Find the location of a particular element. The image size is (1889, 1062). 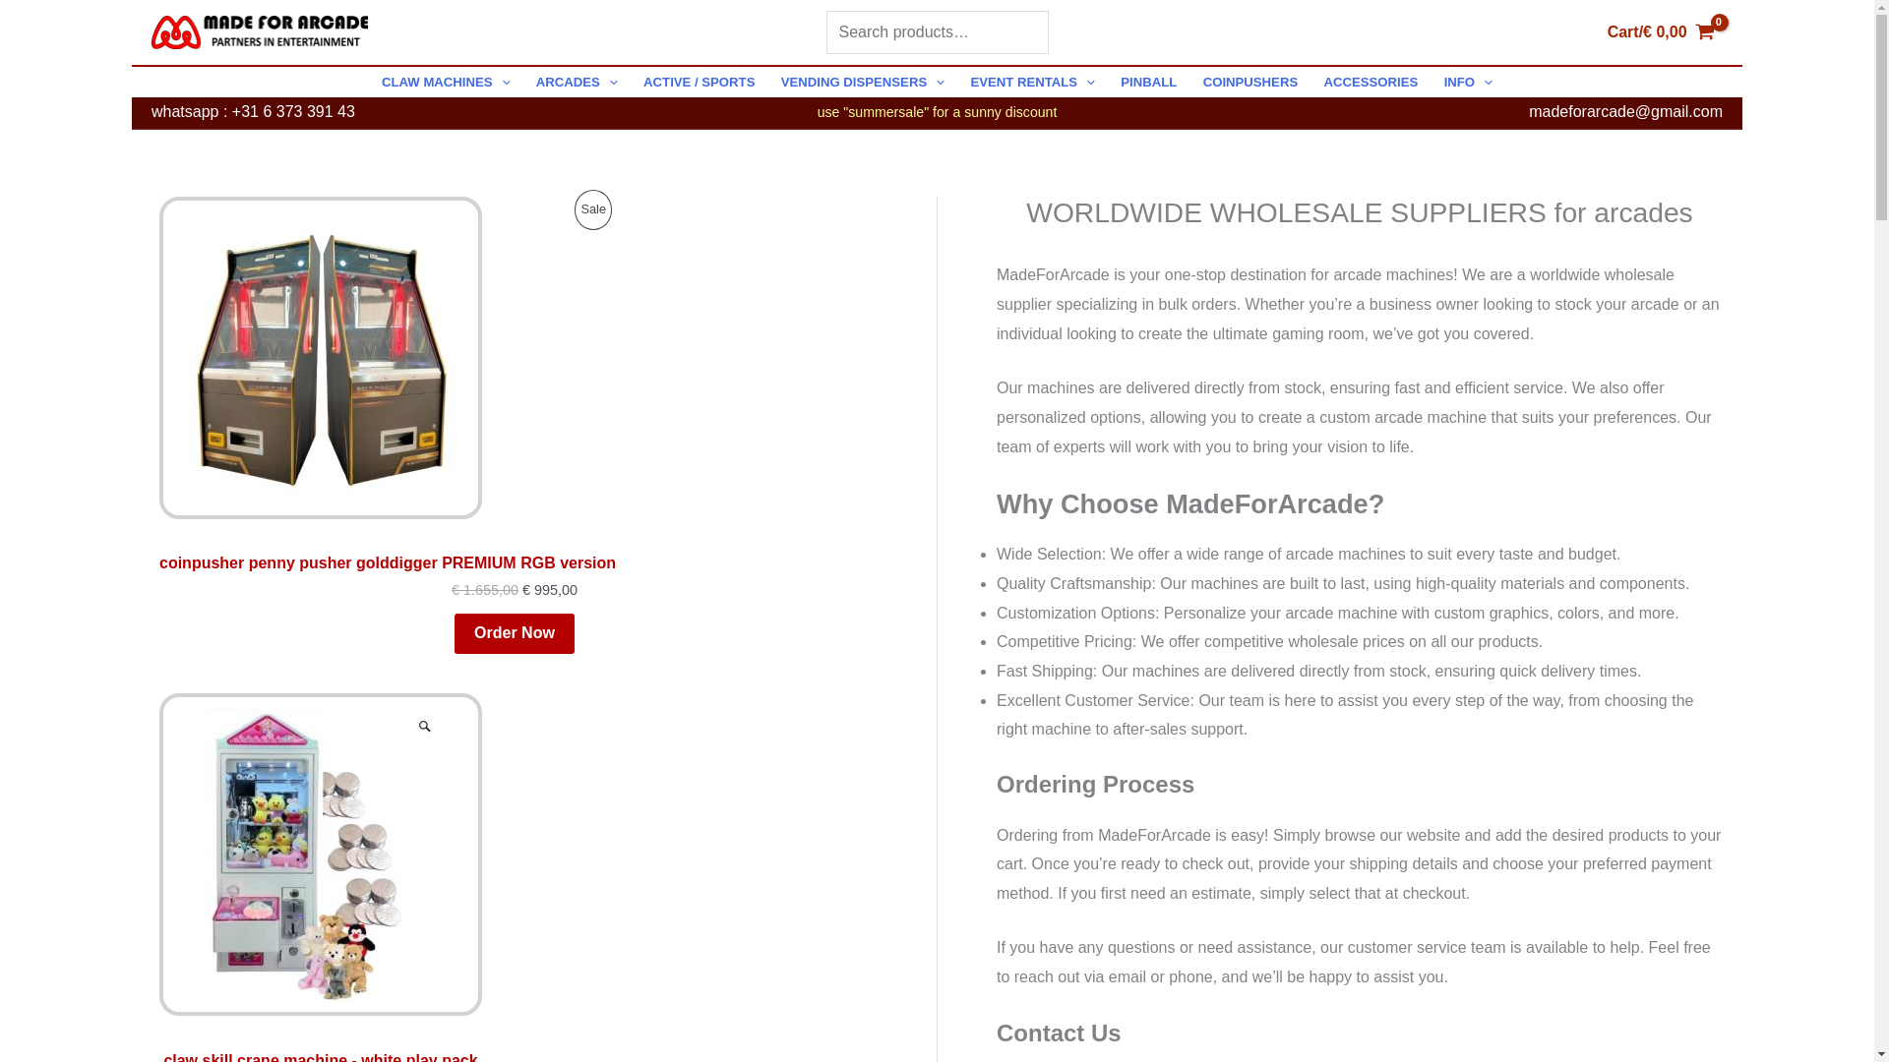

CLAW MACHINES is located at coordinates (445, 83).